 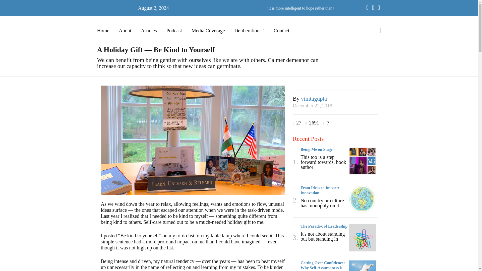 What do you see at coordinates (153, 8) in the screenshot?
I see `August 2, 2024` at bounding box center [153, 8].